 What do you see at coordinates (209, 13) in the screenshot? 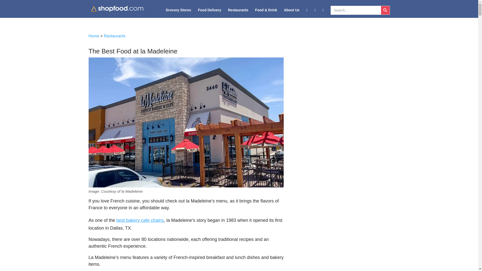
I see `Food Delivery` at bounding box center [209, 13].